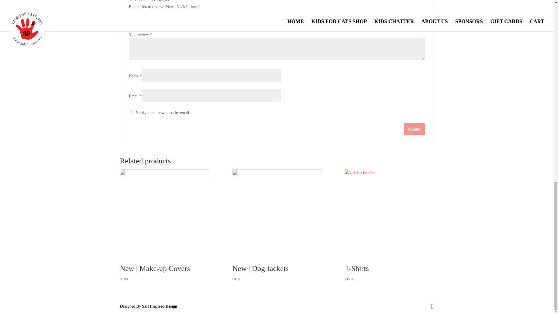 The width and height of the screenshot is (558, 314). Describe the element at coordinates (414, 129) in the screenshot. I see `Submit` at that location.